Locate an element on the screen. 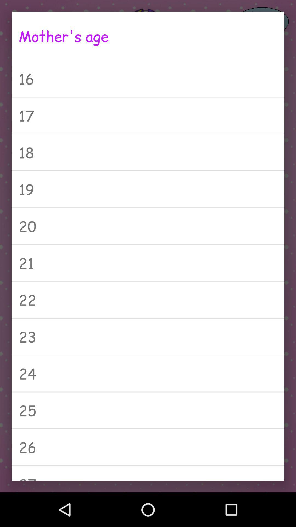 The image size is (296, 527). launch item below the 25 icon is located at coordinates (148, 447).